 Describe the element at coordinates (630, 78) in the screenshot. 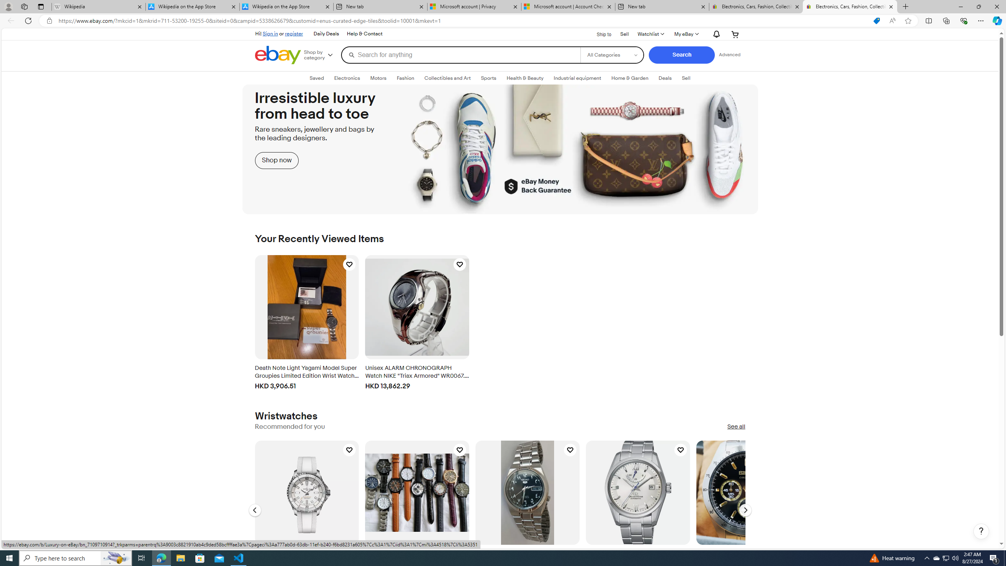

I see `Home & Garden` at that location.